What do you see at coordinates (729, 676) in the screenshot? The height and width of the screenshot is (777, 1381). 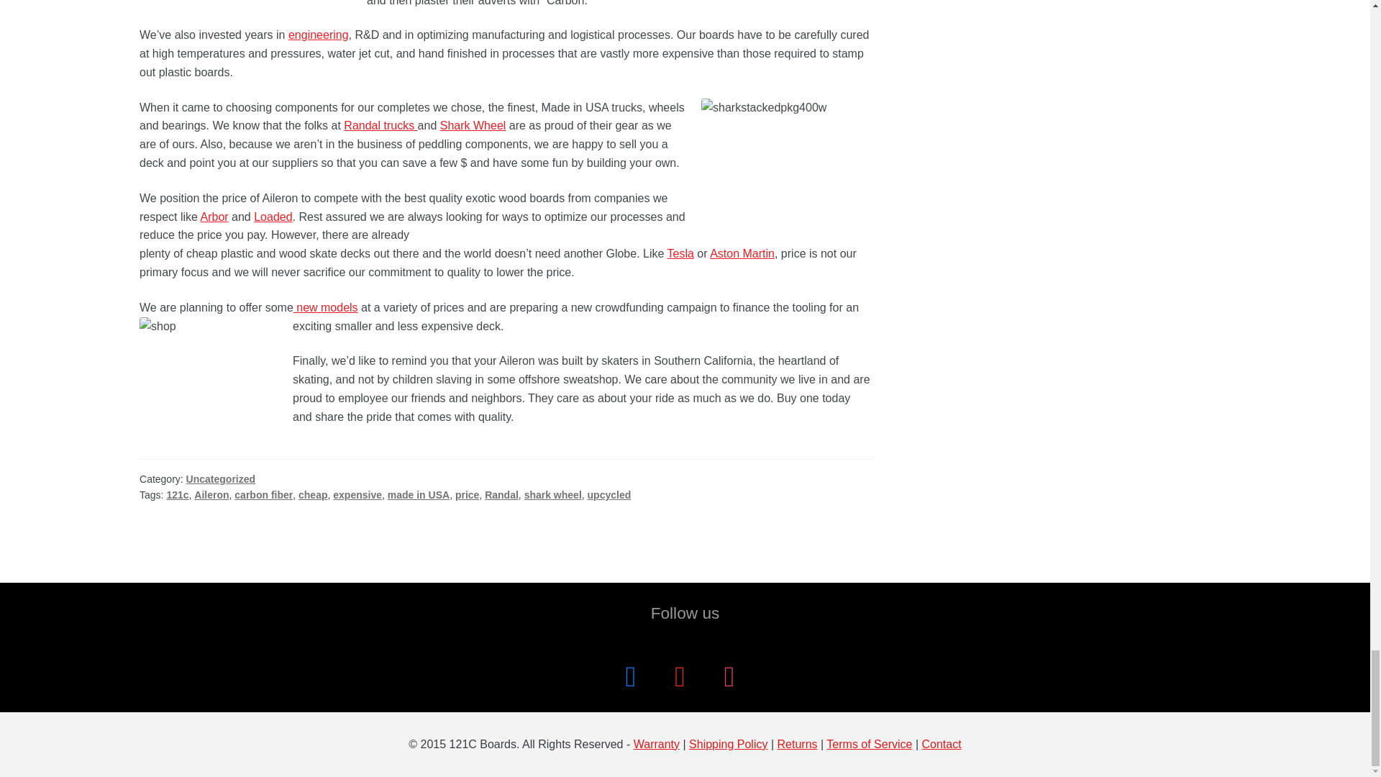 I see `Instagram` at bounding box center [729, 676].